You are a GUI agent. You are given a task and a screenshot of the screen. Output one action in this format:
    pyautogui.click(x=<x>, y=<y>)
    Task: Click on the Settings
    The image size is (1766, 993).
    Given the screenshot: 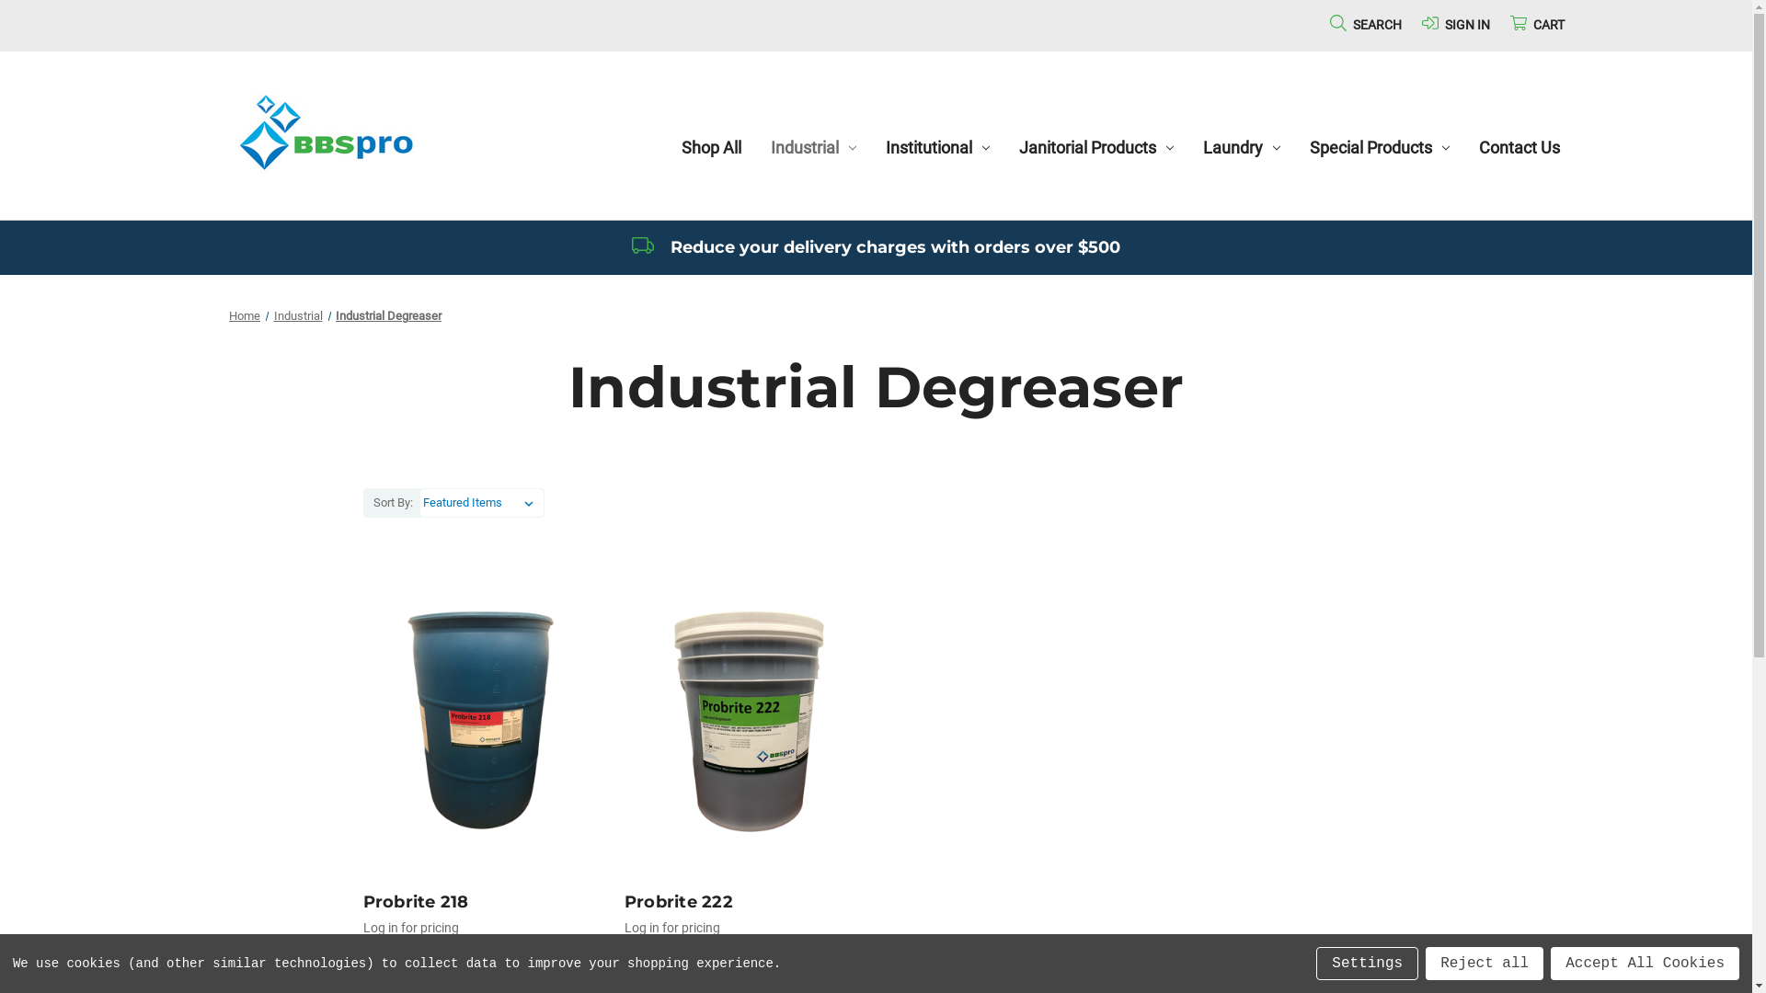 What is the action you would take?
    pyautogui.click(x=1367, y=964)
    